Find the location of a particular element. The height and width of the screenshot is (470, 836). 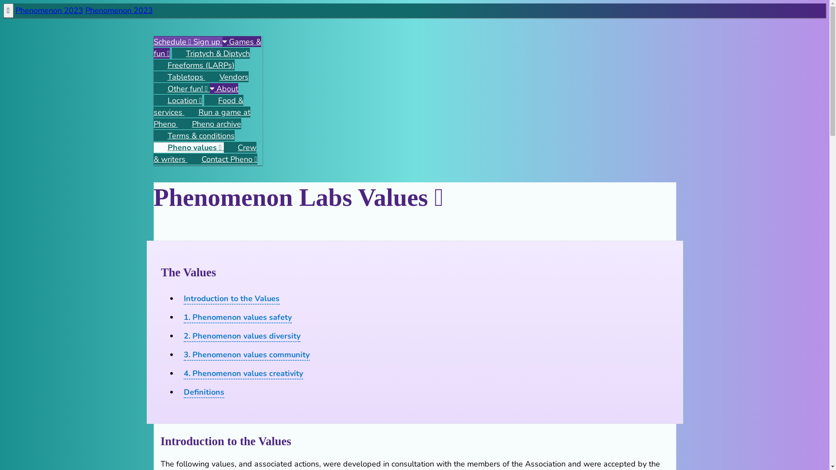

Sign up is located at coordinates (208, 42).